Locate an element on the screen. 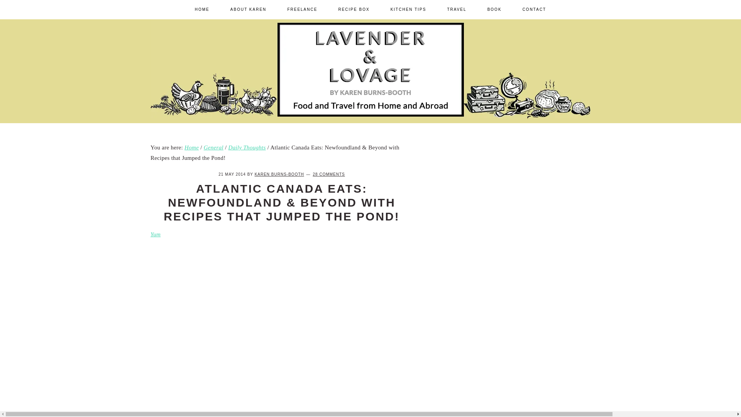 Image resolution: width=741 pixels, height=417 pixels. TRAVEL is located at coordinates (456, 9).